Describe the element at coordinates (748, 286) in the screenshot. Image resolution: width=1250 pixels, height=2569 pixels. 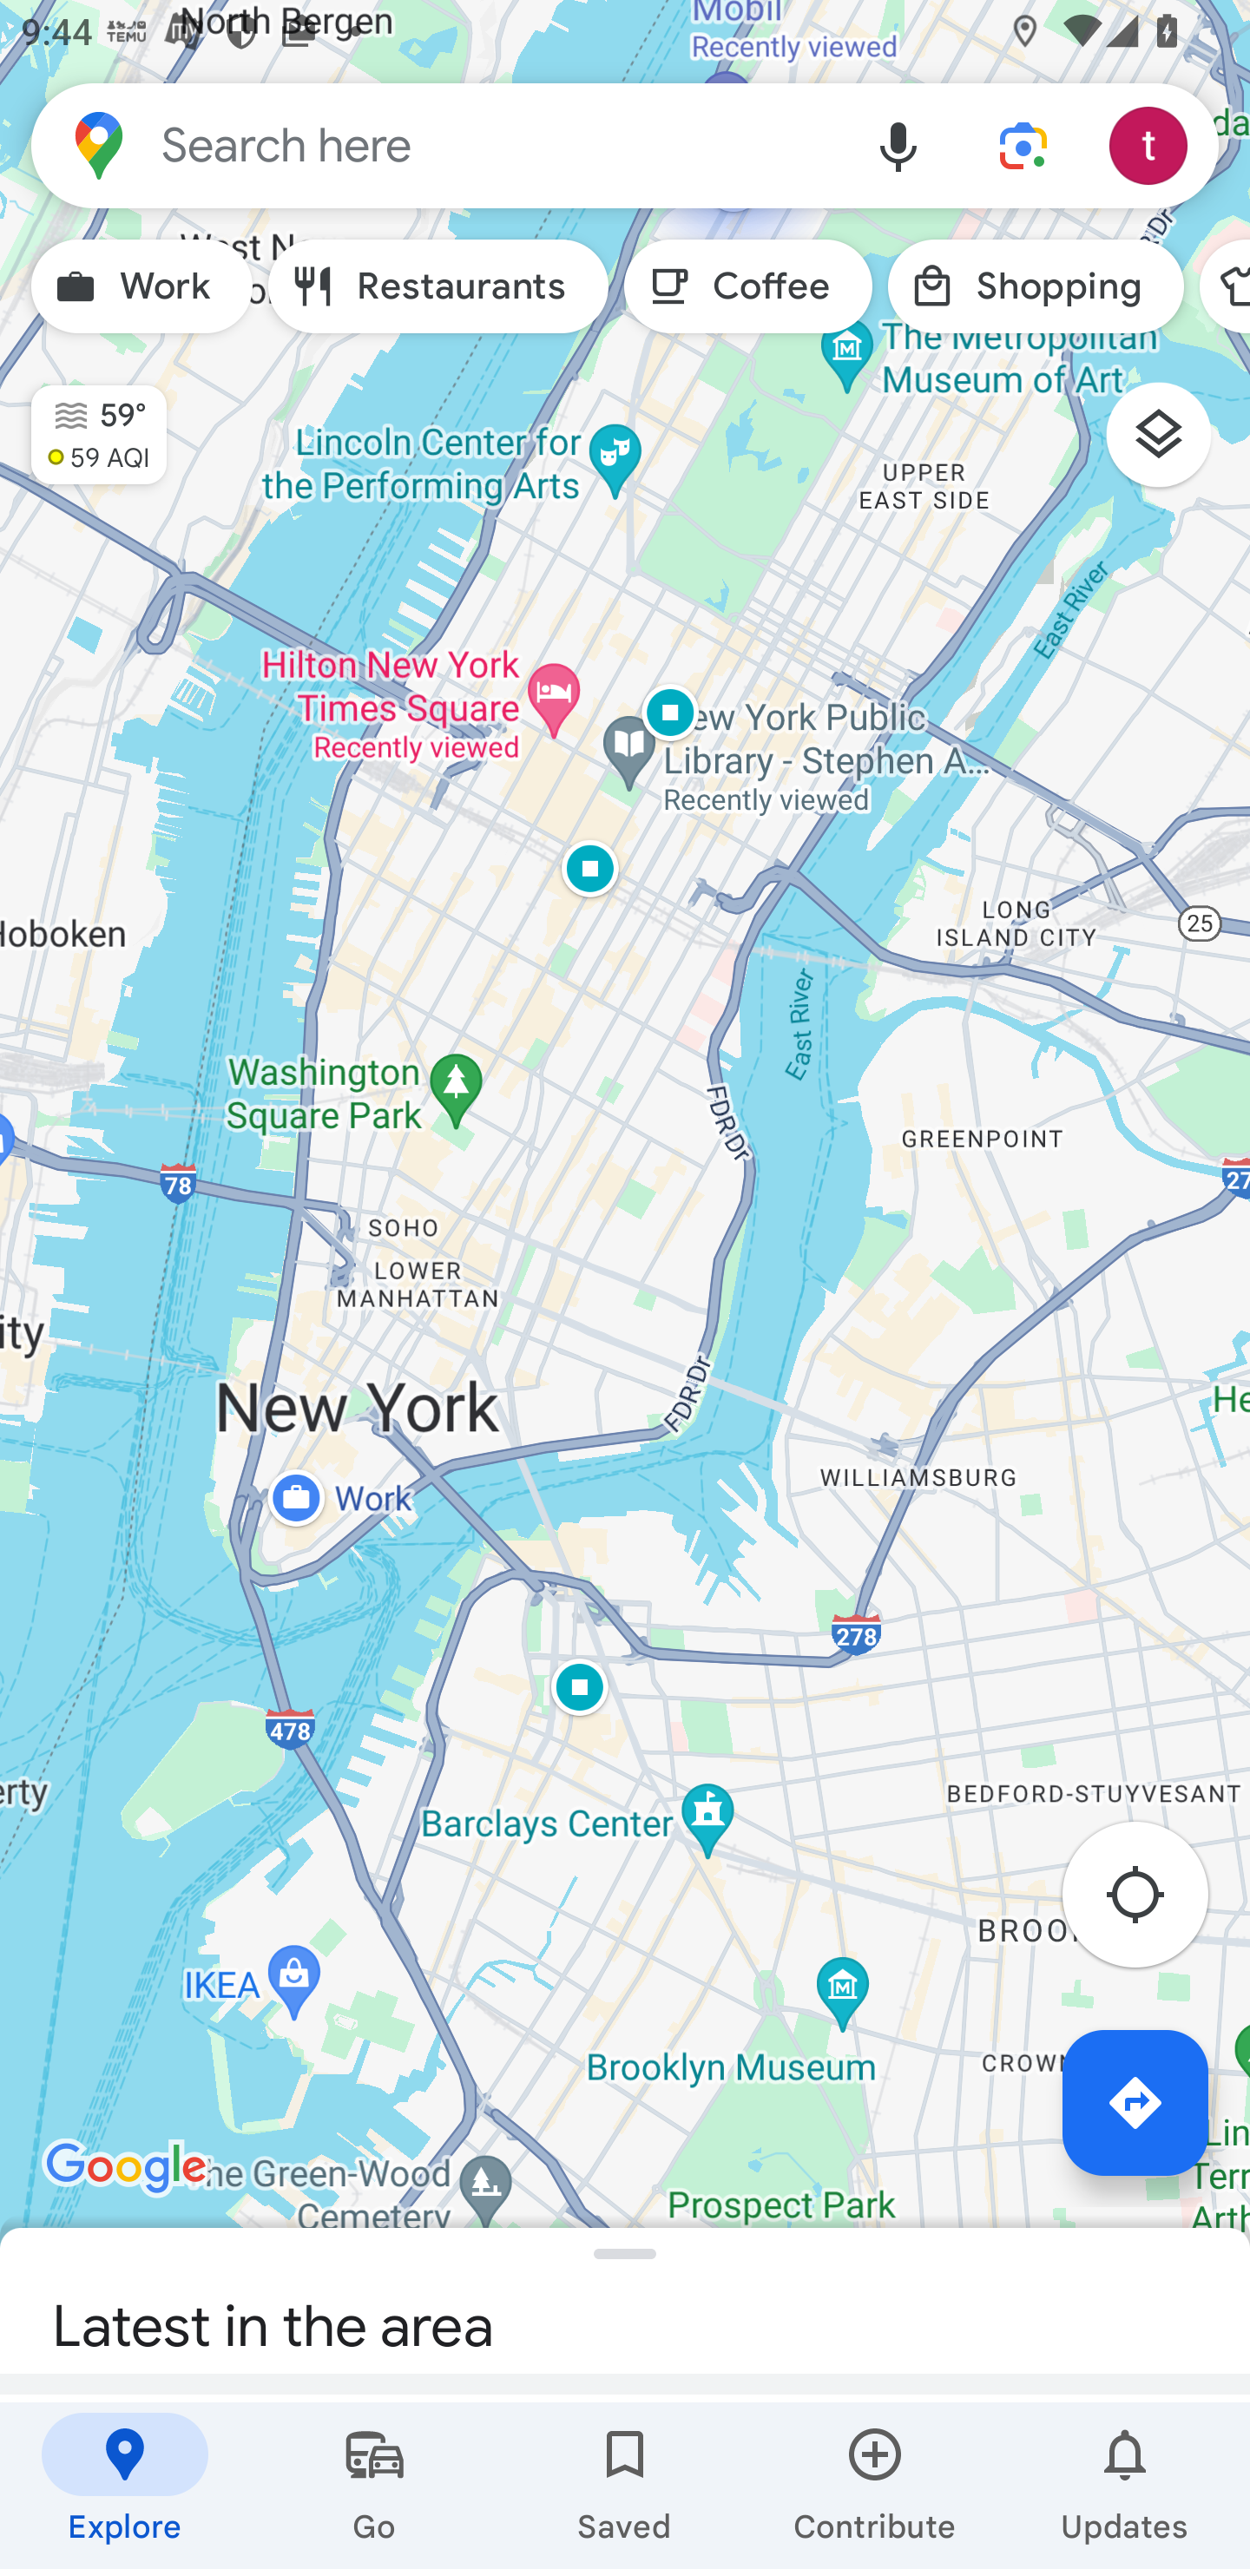
I see `Coffee Search for Coffee` at that location.